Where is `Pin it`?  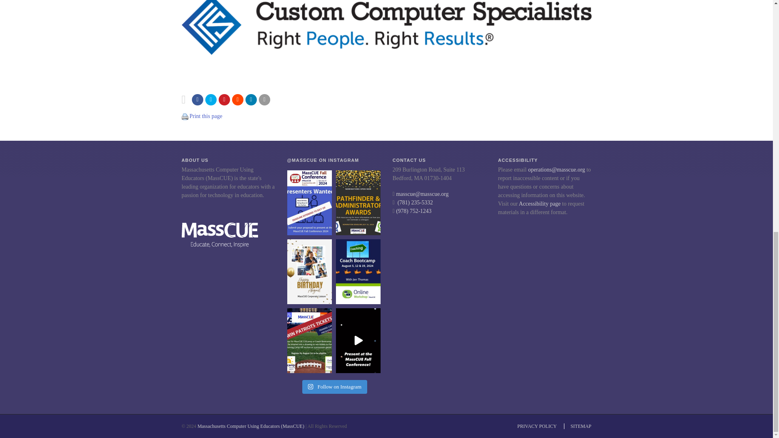
Pin it is located at coordinates (224, 100).